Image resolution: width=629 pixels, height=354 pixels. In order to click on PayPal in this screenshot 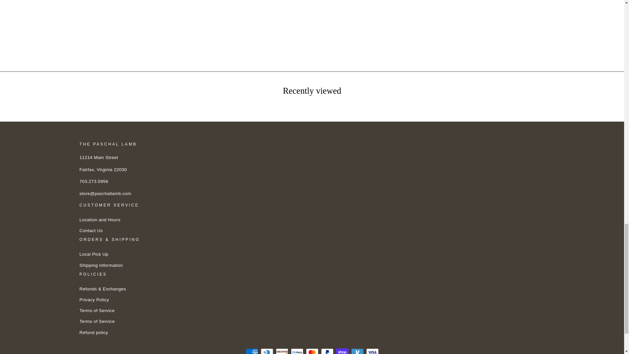, I will do `click(327, 351)`.